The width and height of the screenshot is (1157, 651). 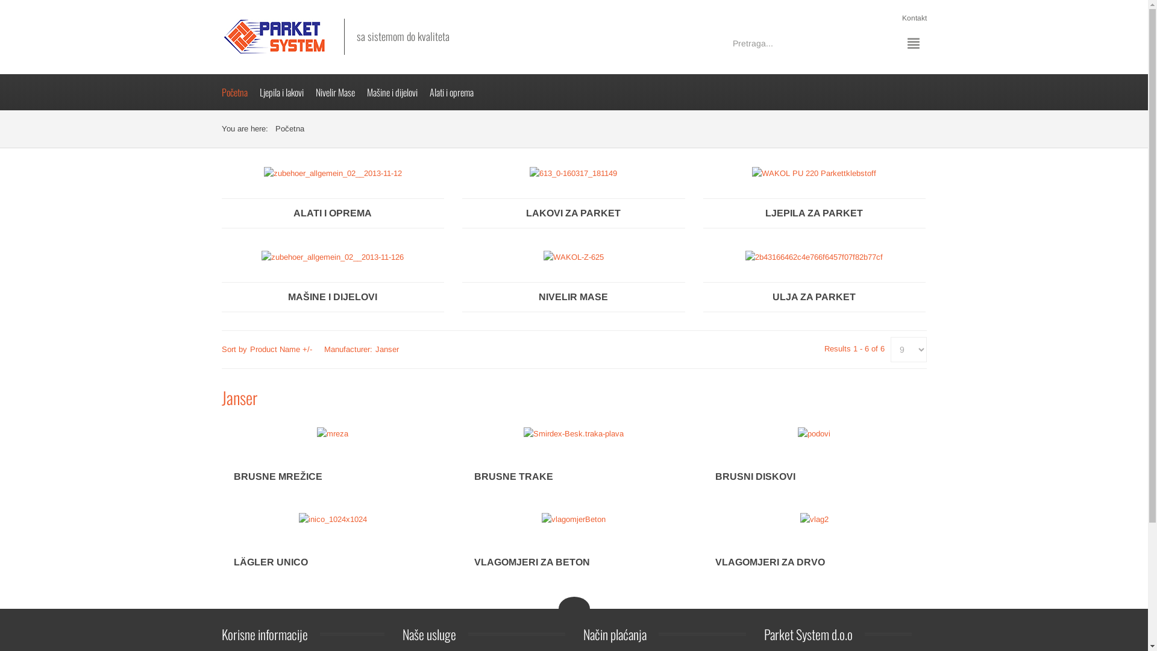 What do you see at coordinates (281, 350) in the screenshot?
I see `Product Name +/-` at bounding box center [281, 350].